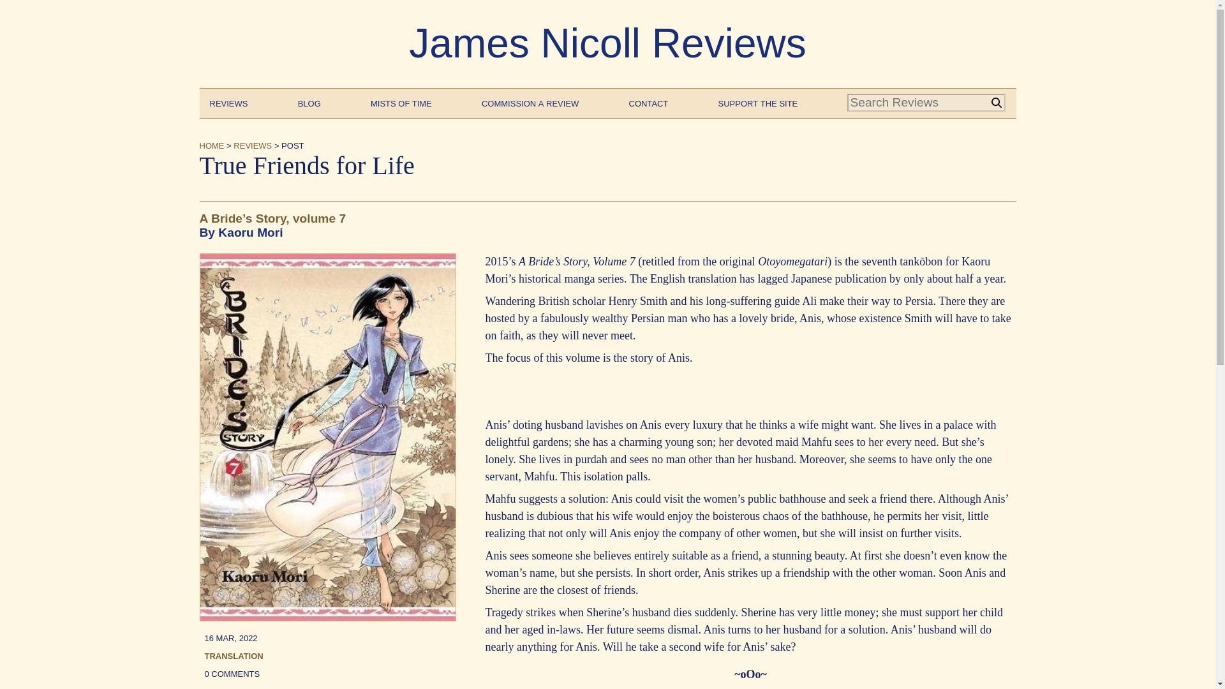  Describe the element at coordinates (234, 655) in the screenshot. I see `Translation` at that location.